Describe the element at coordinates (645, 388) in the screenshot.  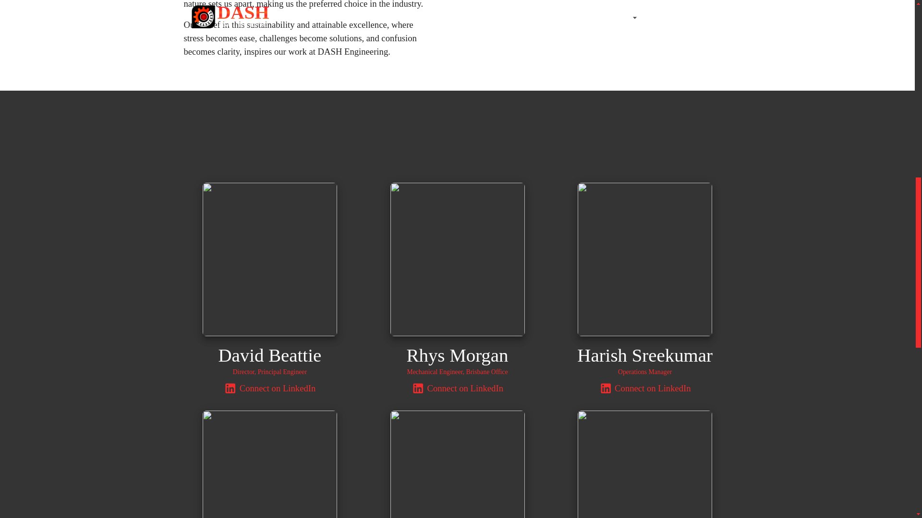
I see `Connect on LinkedIn` at that location.